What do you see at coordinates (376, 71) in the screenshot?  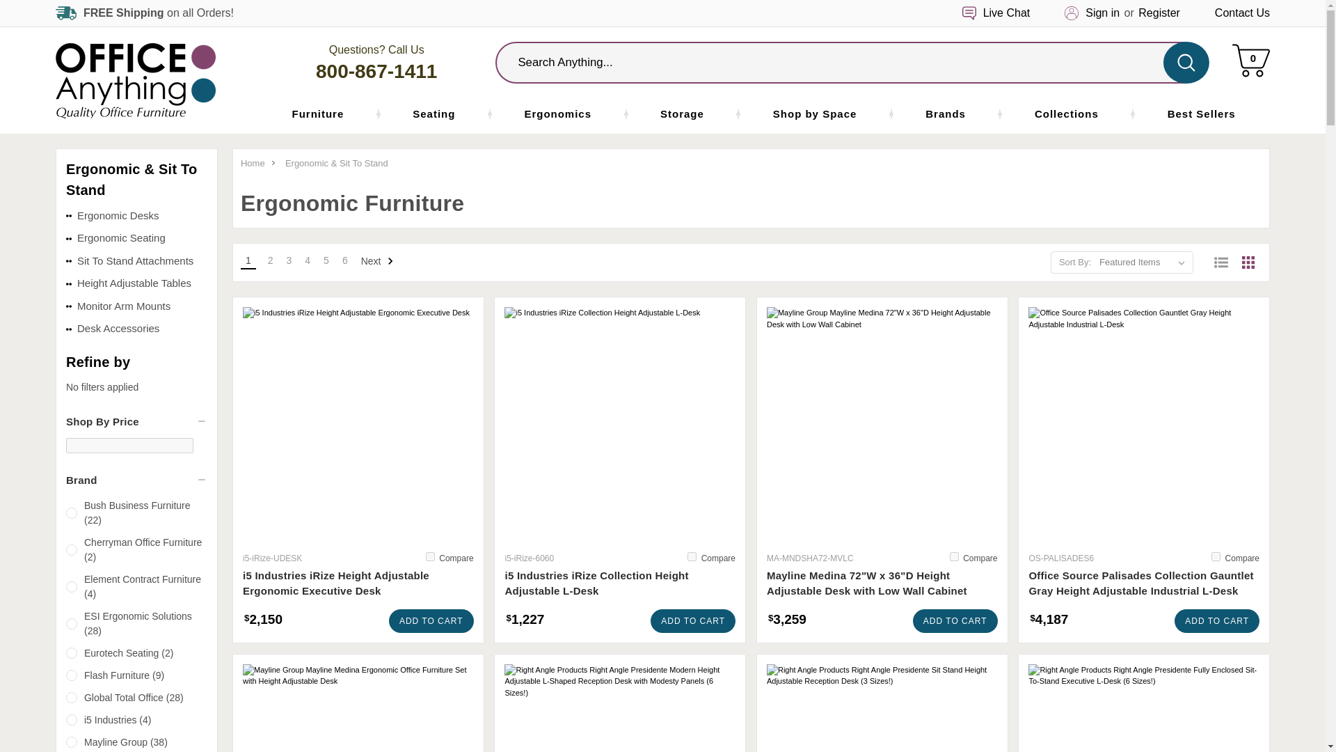 I see `800-867-1411` at bounding box center [376, 71].